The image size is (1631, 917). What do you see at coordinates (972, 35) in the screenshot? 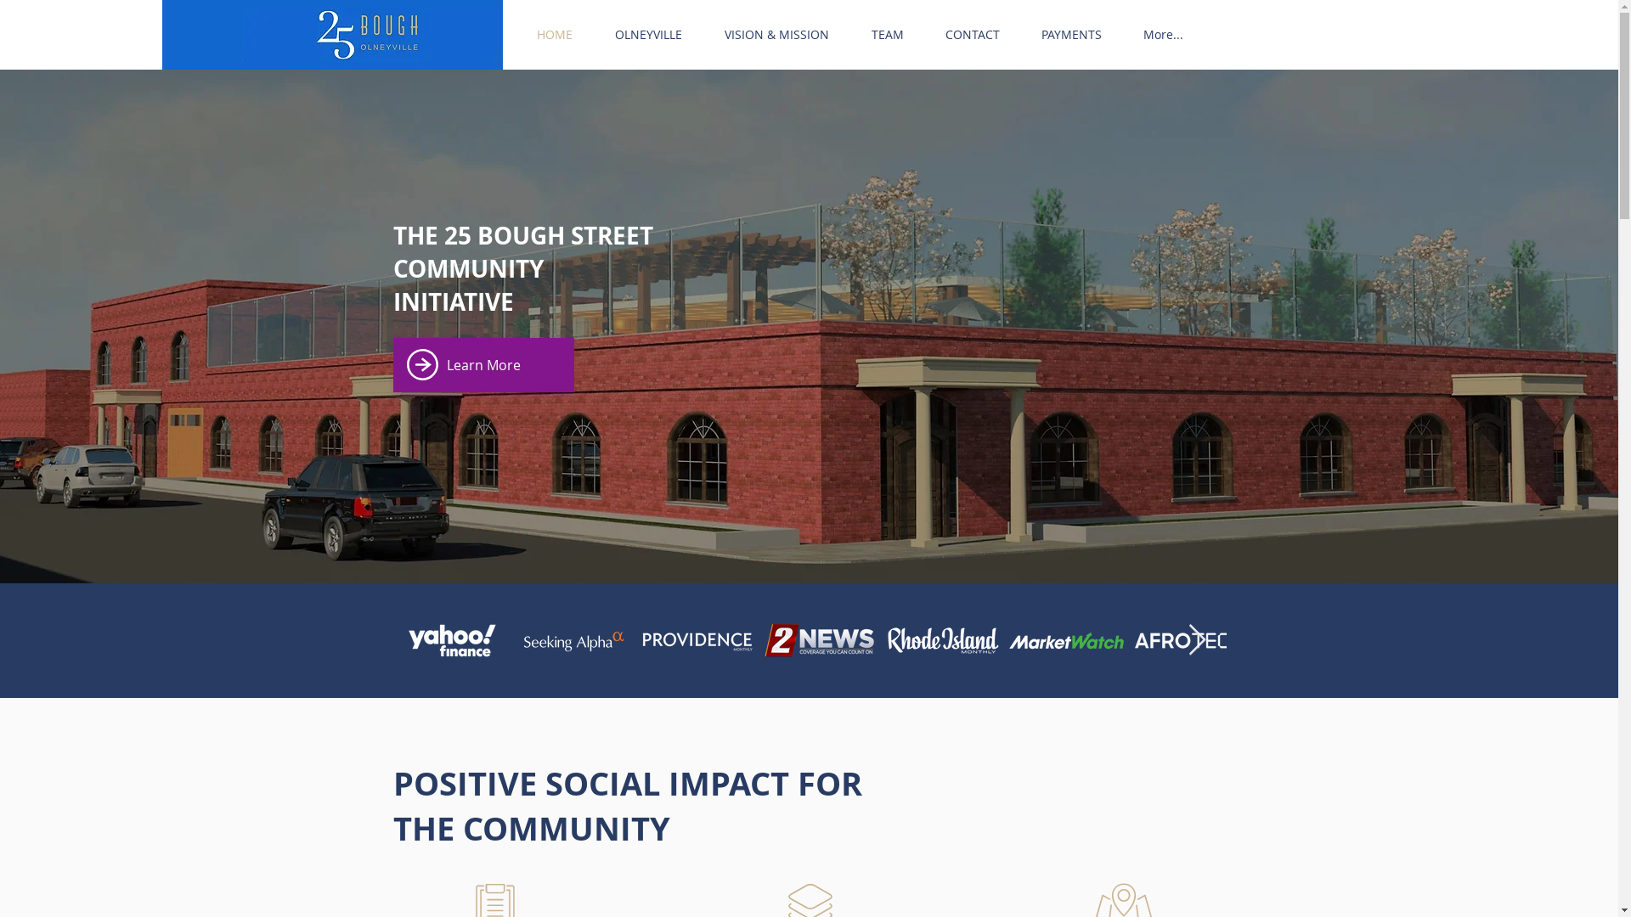
I see `CONTACT` at bounding box center [972, 35].